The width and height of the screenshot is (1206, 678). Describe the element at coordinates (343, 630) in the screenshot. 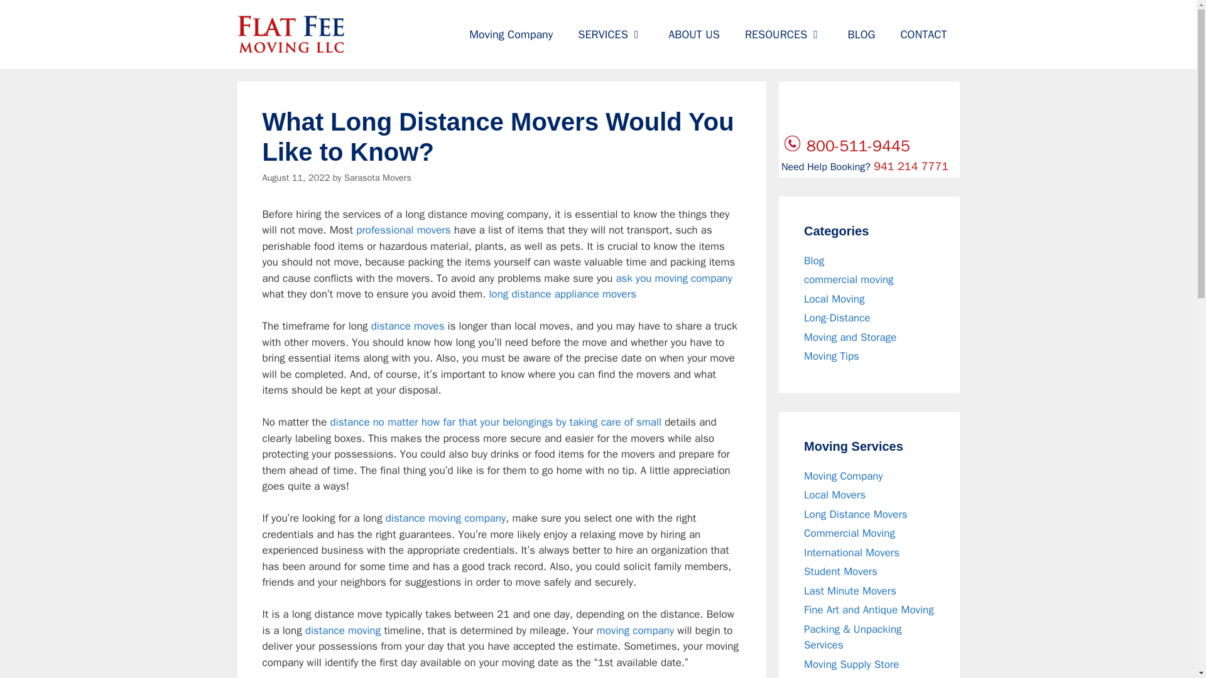

I see `distance moving` at that location.